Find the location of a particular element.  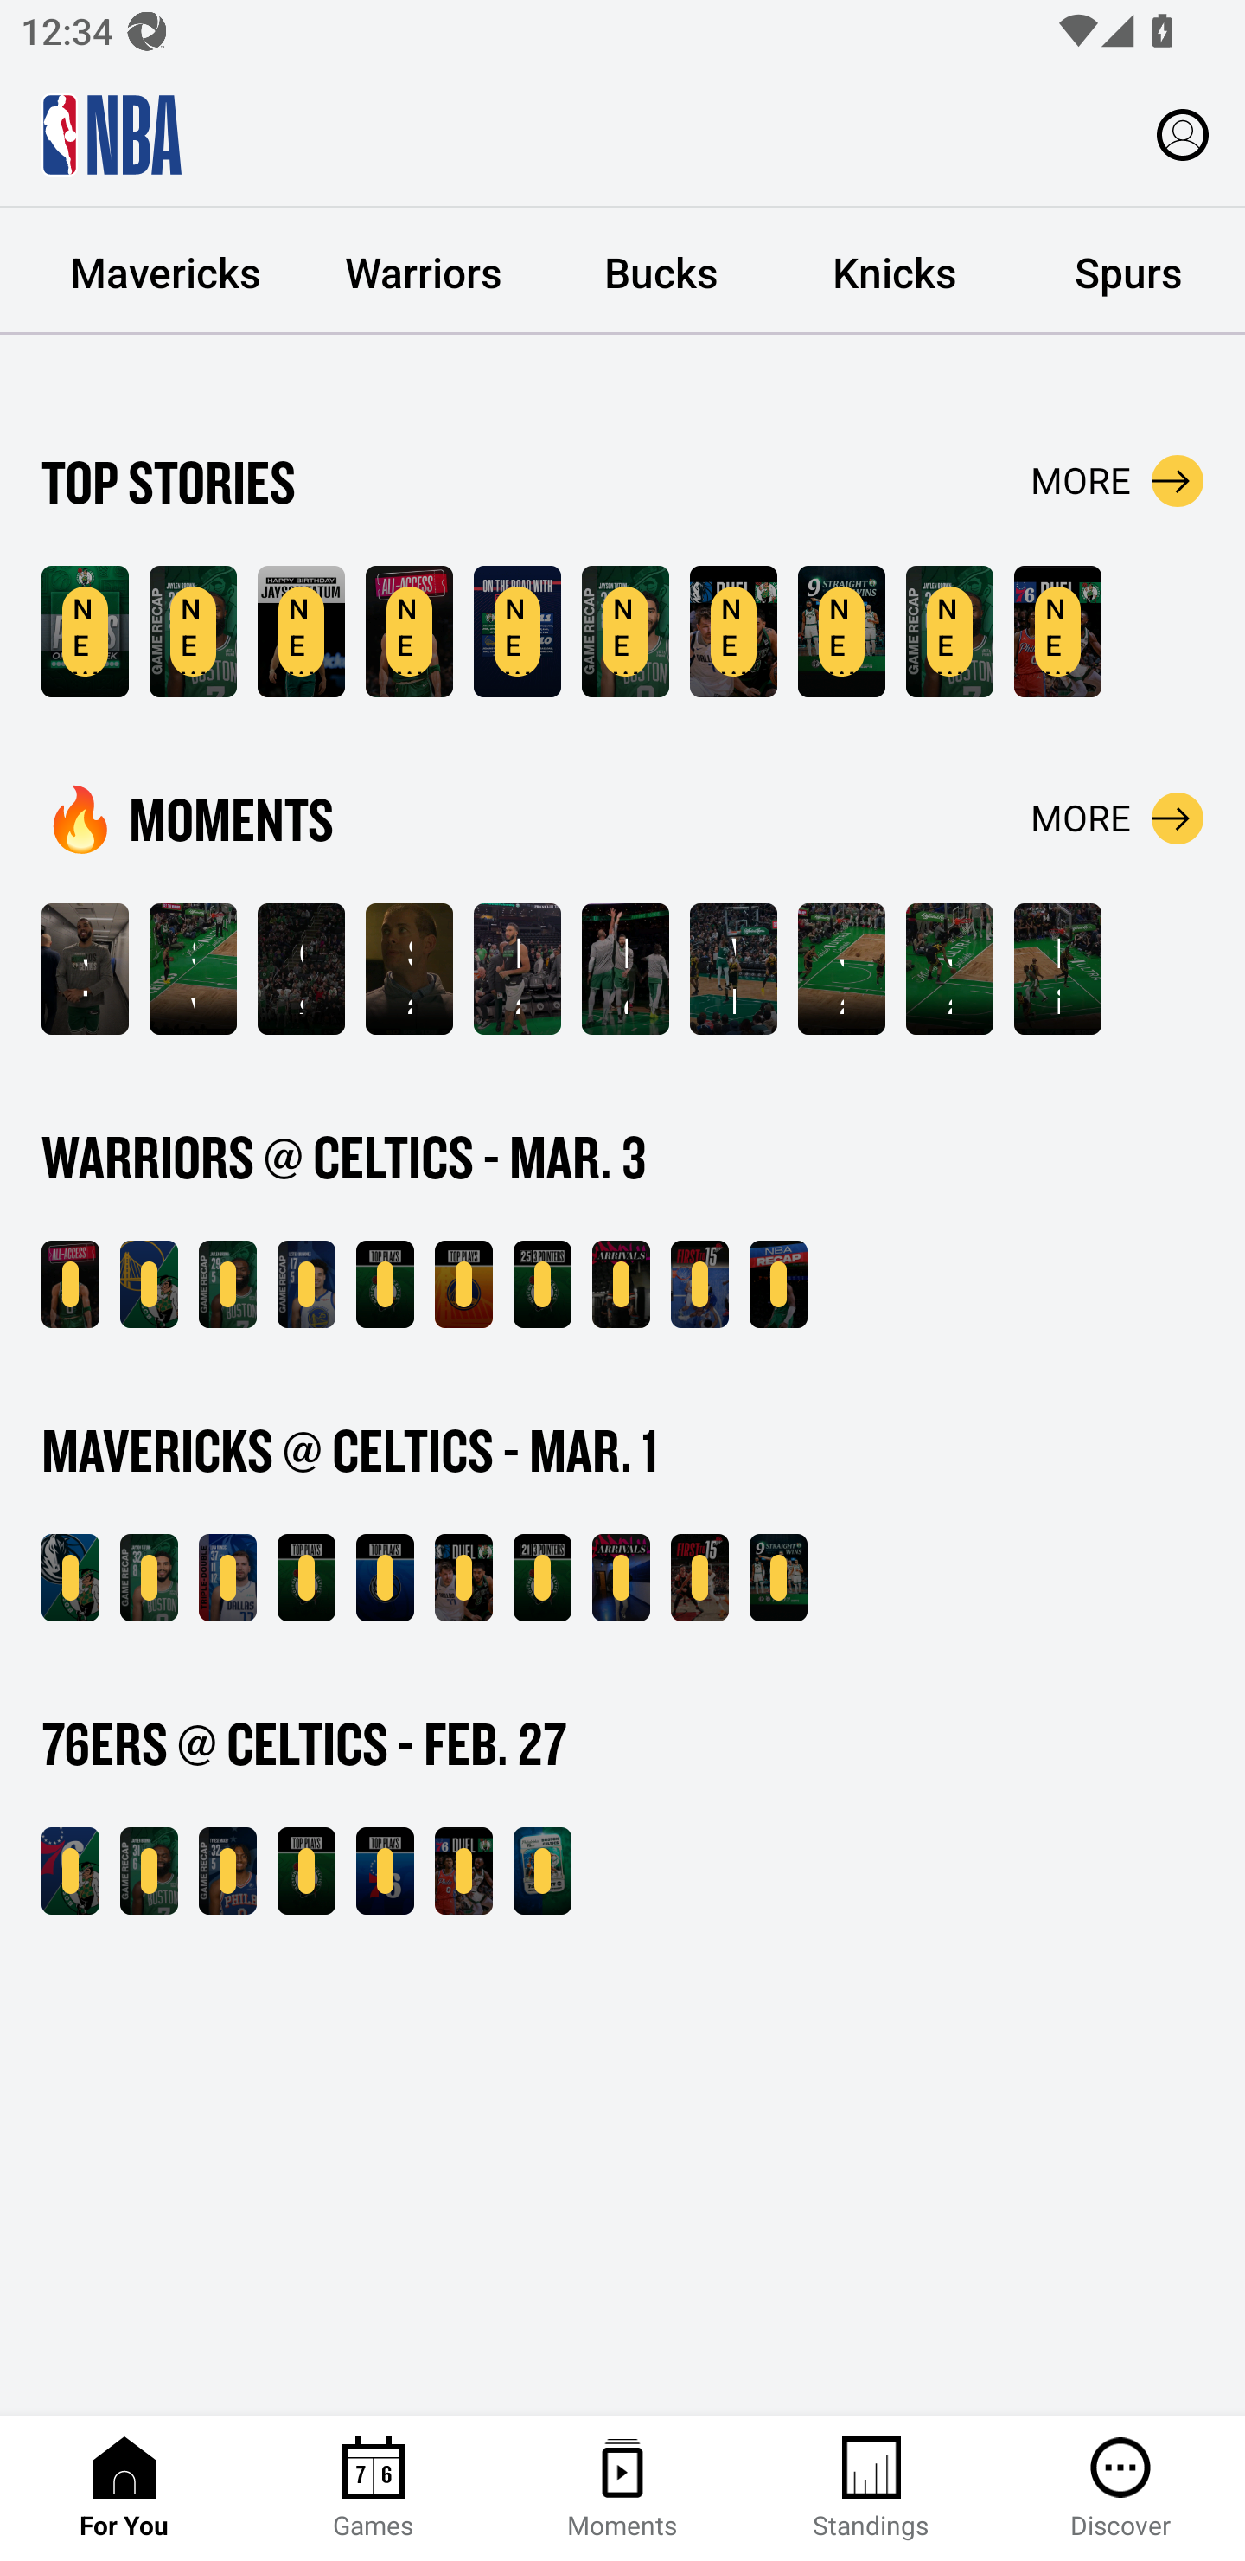

Standings is located at coordinates (871, 2488).